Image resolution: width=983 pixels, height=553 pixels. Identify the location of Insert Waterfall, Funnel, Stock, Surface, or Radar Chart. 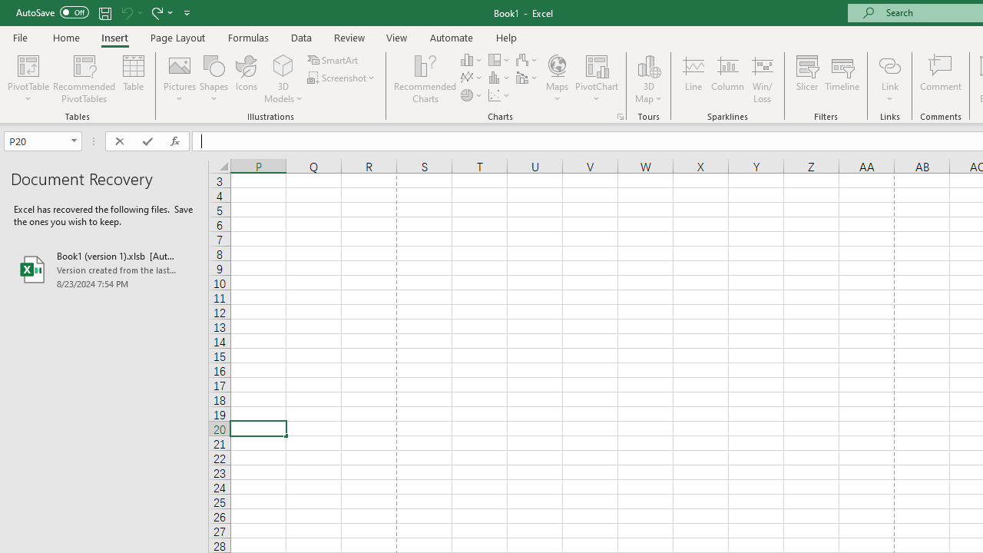
(528, 60).